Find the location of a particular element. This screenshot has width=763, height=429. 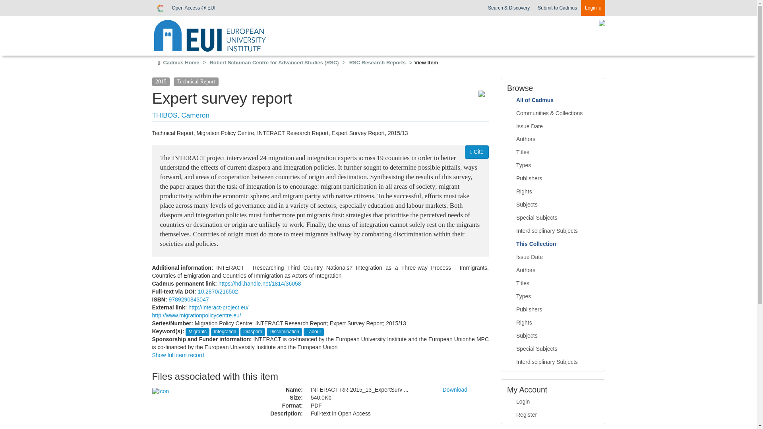

Discrimination is located at coordinates (284, 332).